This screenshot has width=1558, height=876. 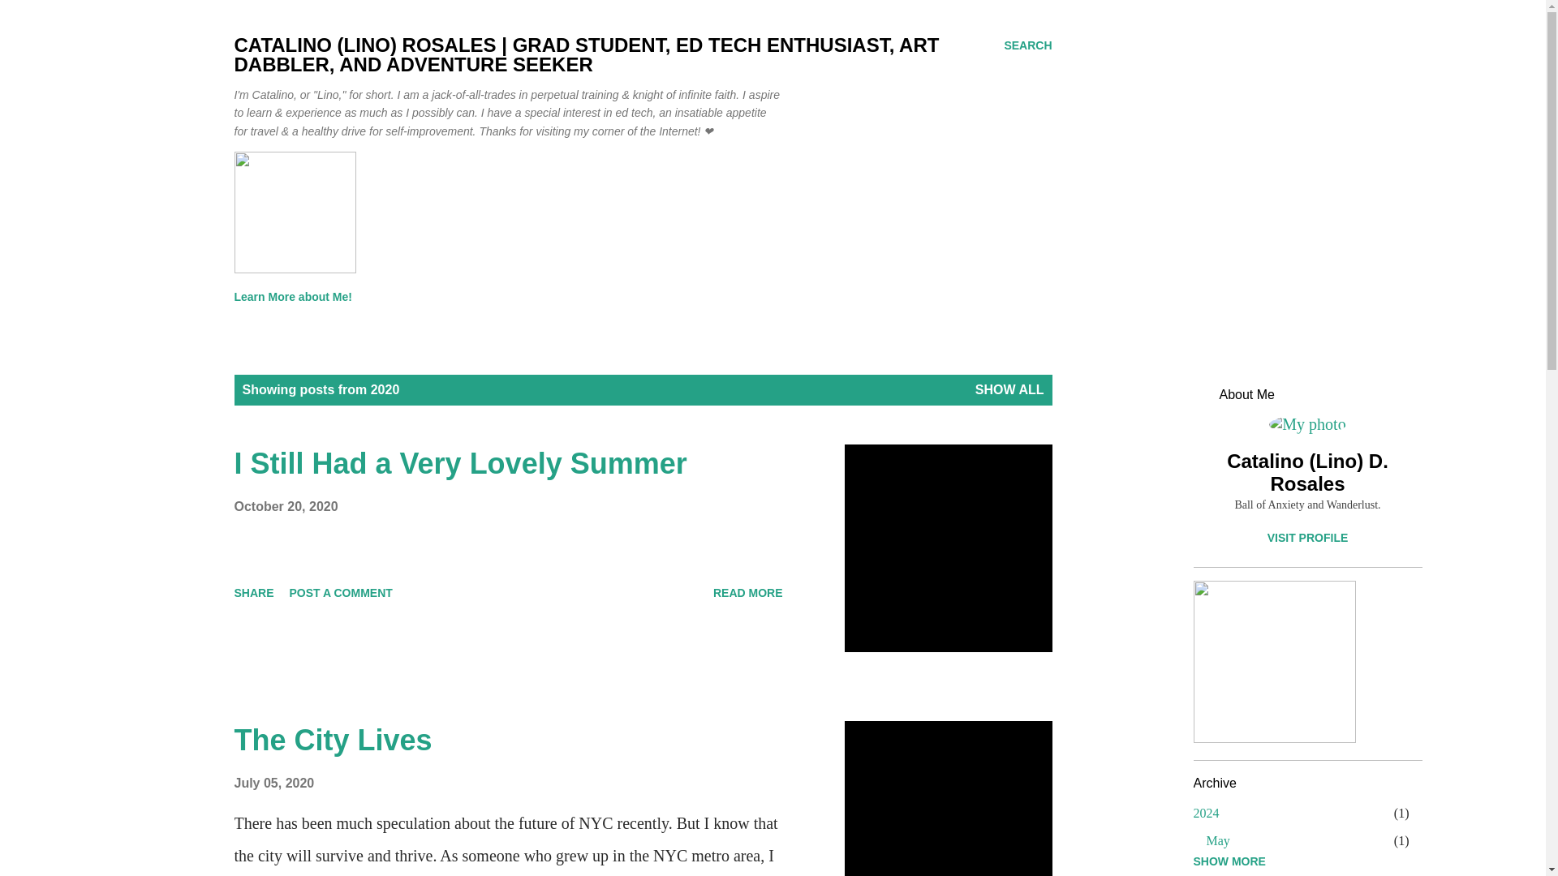 I want to click on The City Lives, so click(x=333, y=740).